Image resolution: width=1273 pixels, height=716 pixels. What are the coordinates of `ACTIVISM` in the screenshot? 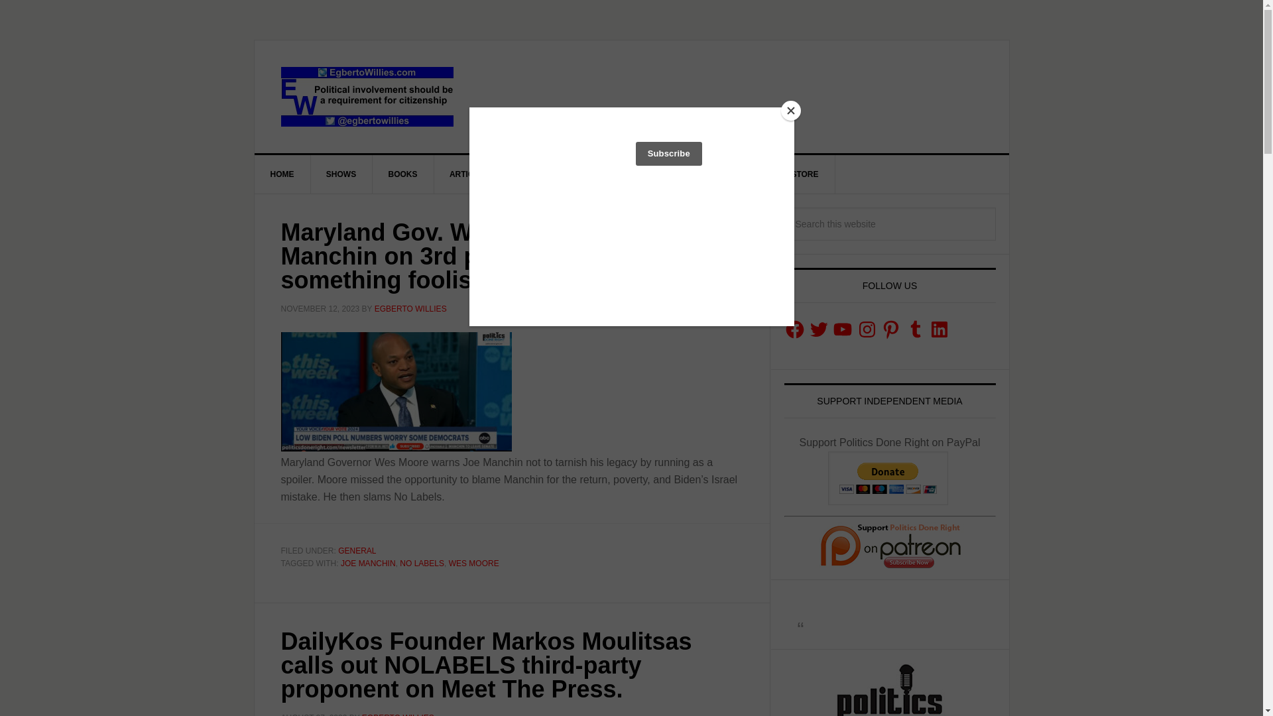 It's located at (540, 174).